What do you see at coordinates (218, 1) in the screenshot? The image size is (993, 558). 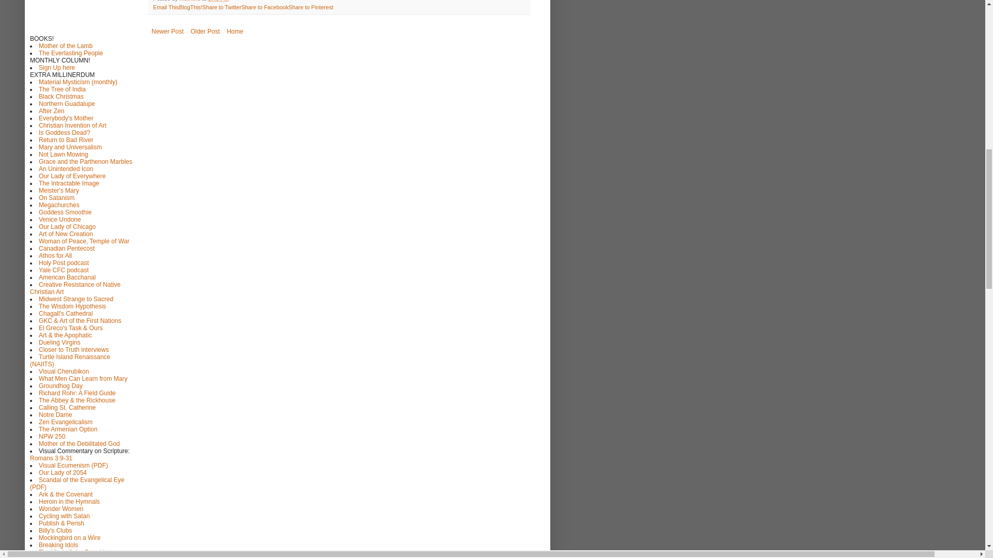 I see `5:46 PM` at bounding box center [218, 1].